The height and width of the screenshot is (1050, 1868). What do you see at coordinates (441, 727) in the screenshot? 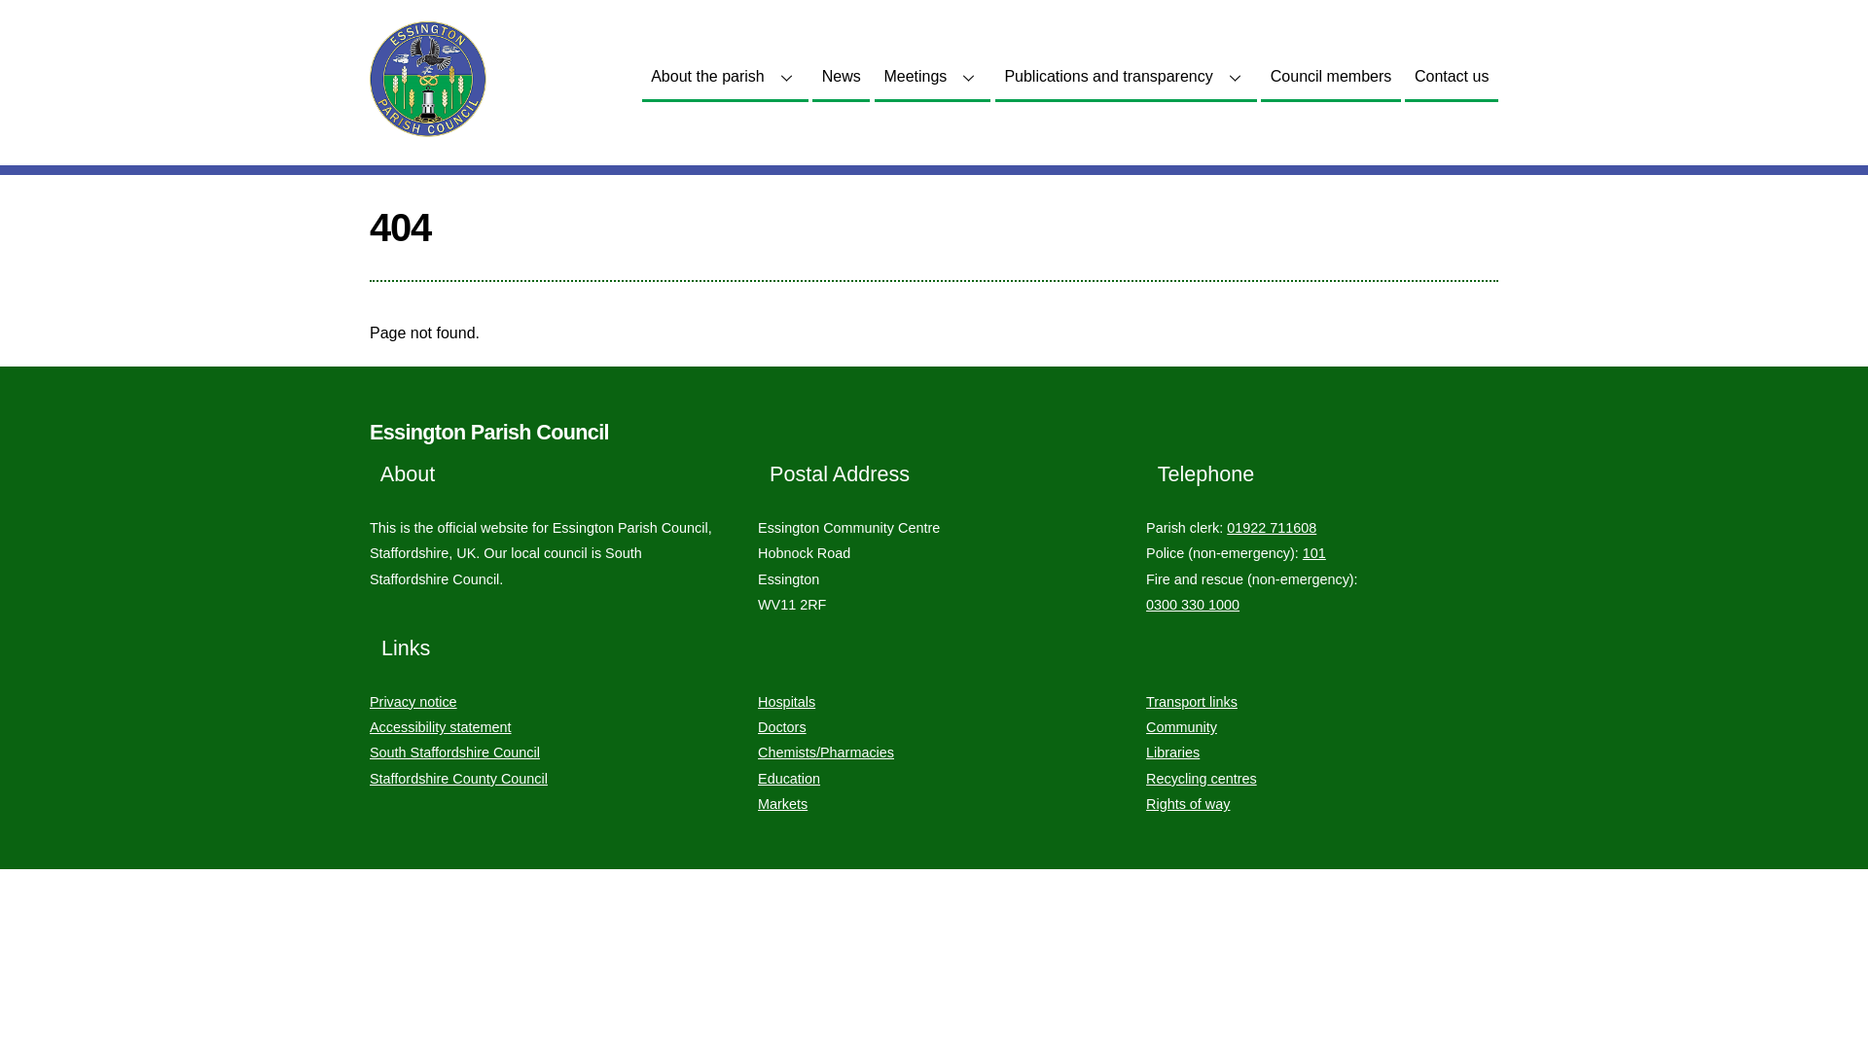
I see `Accessibility statement` at bounding box center [441, 727].